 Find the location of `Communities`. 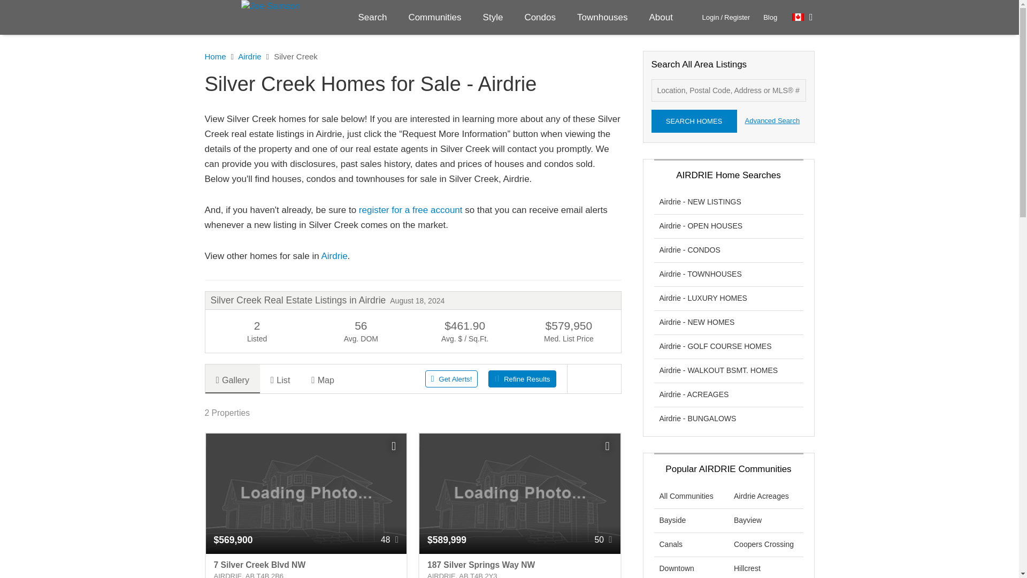

Communities is located at coordinates (434, 17).